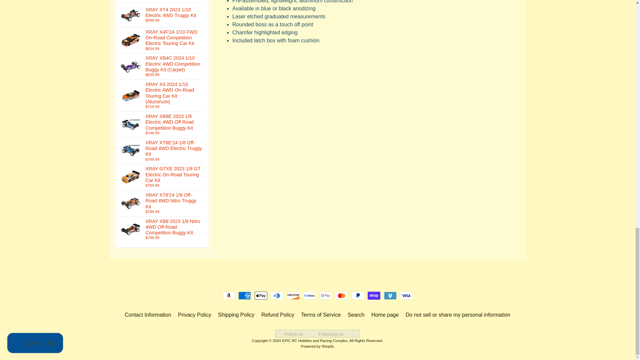  Describe the element at coordinates (358, 295) in the screenshot. I see `PayPal` at that location.